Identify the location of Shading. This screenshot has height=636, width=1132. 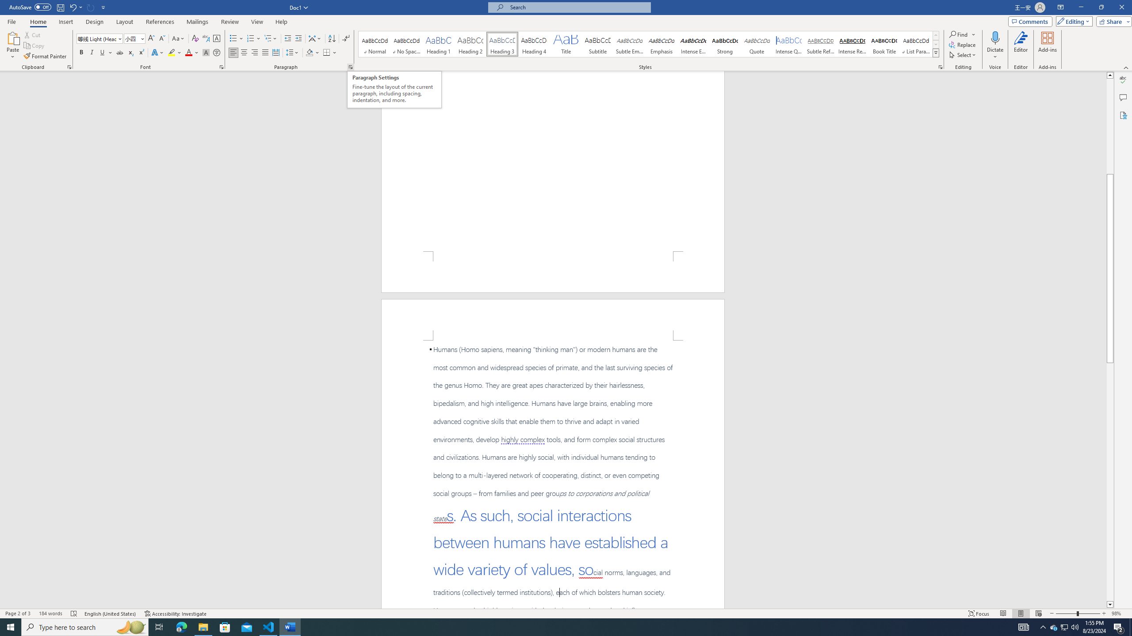
(313, 53).